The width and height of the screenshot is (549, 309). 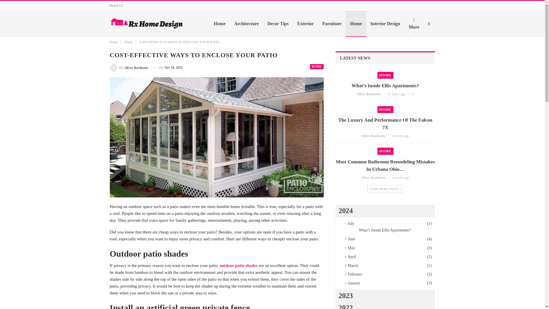 What do you see at coordinates (129, 68) in the screenshot?
I see `Browse Author Articles` at bounding box center [129, 68].